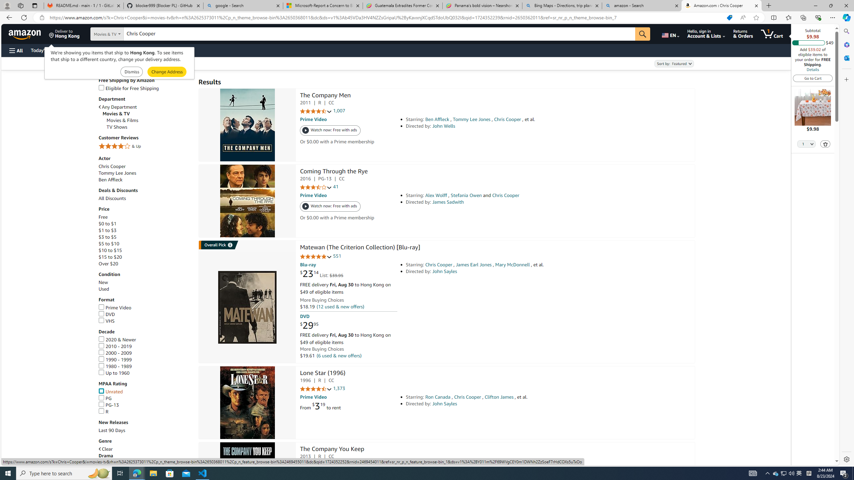  Describe the element at coordinates (145, 88) in the screenshot. I see `Eligible for Free Shipping` at that location.